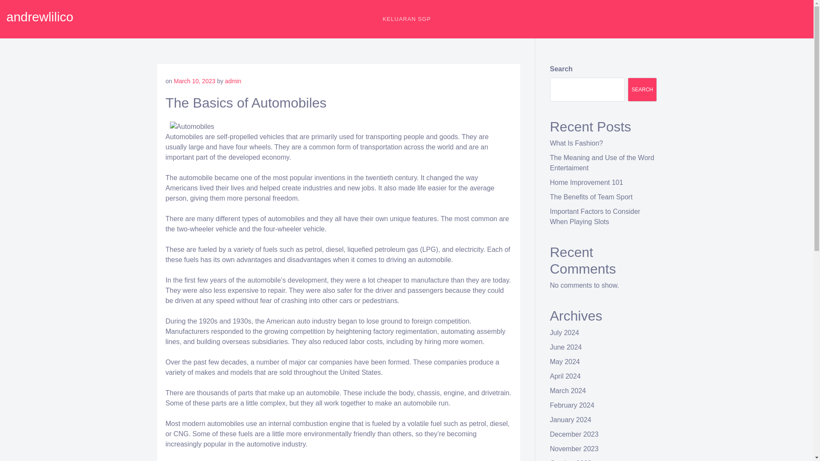 Image resolution: width=820 pixels, height=461 pixels. Describe the element at coordinates (194, 81) in the screenshot. I see `March 10, 2023` at that location.